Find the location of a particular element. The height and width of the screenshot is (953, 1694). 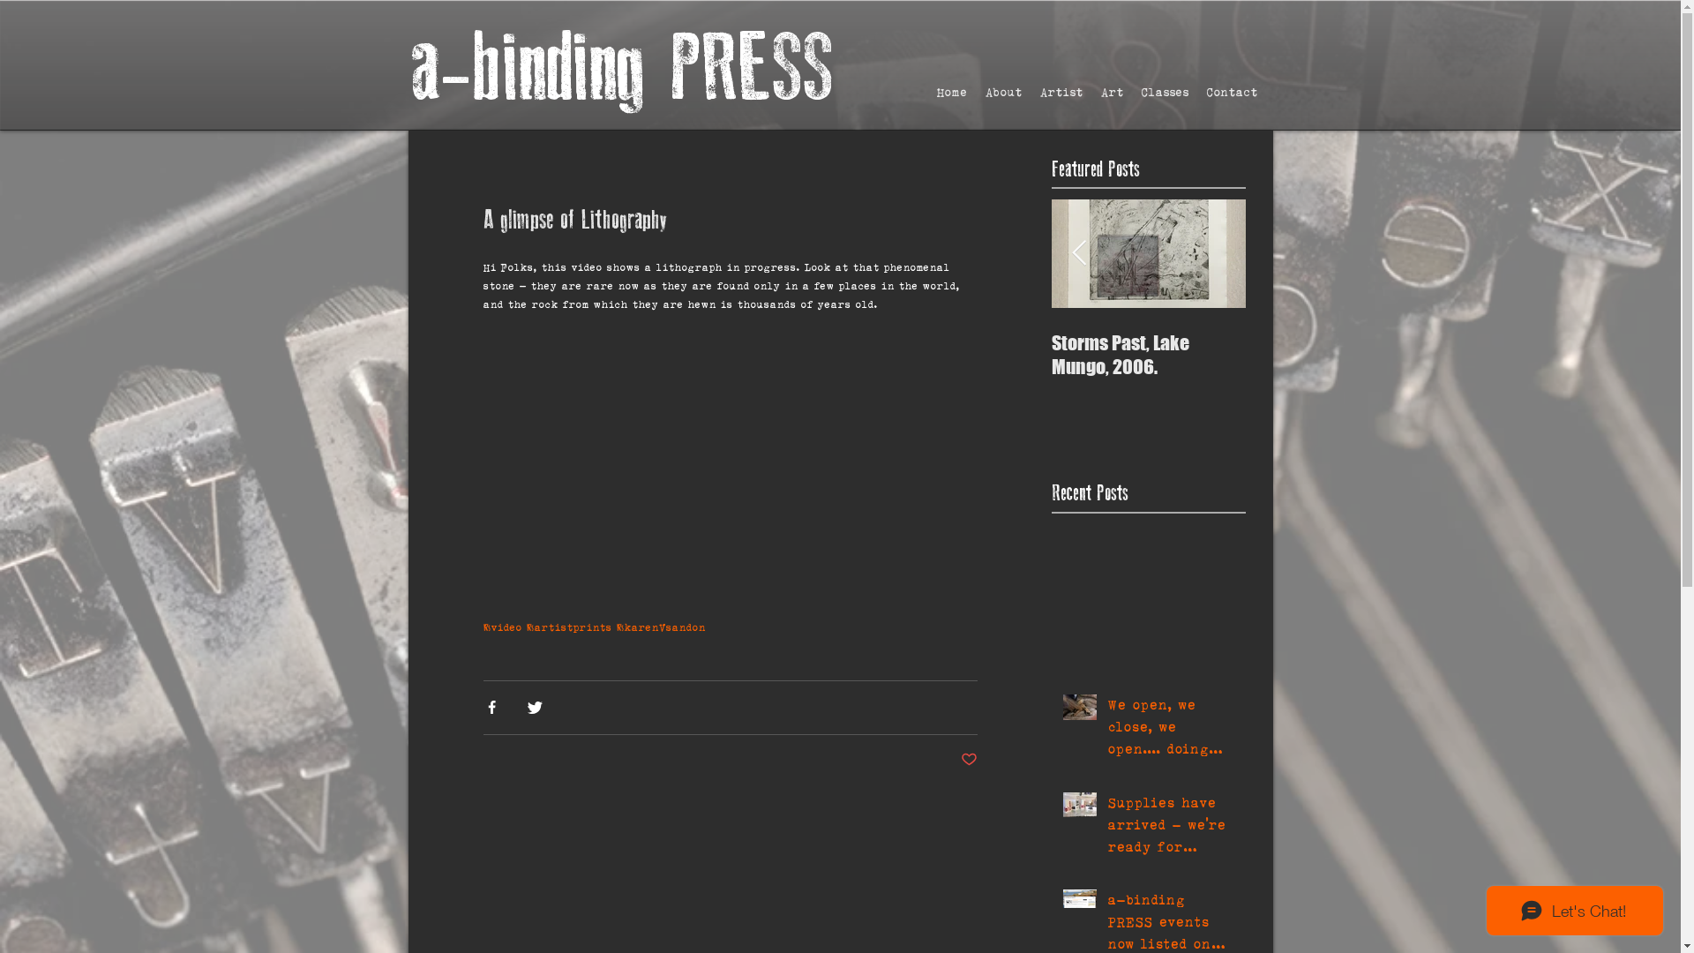

Post not marked as liked is located at coordinates (969, 761).